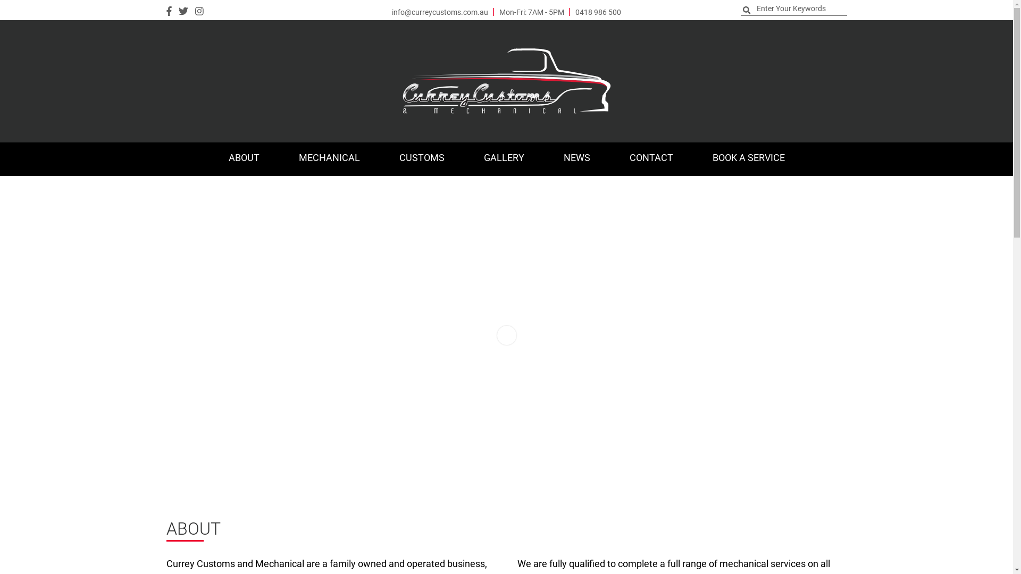  Describe the element at coordinates (651, 159) in the screenshot. I see `CONTACT` at that location.